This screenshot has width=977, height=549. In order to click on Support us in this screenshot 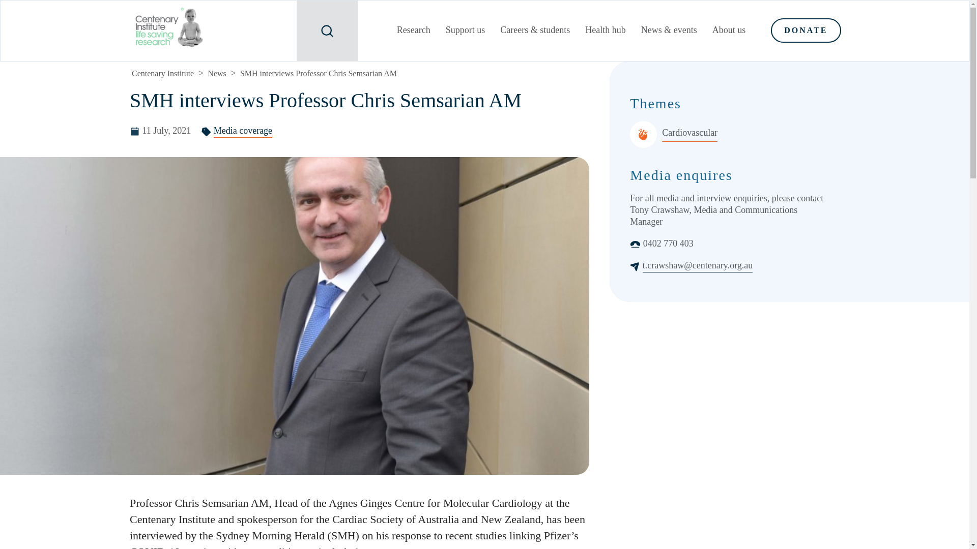, I will do `click(465, 32)`.